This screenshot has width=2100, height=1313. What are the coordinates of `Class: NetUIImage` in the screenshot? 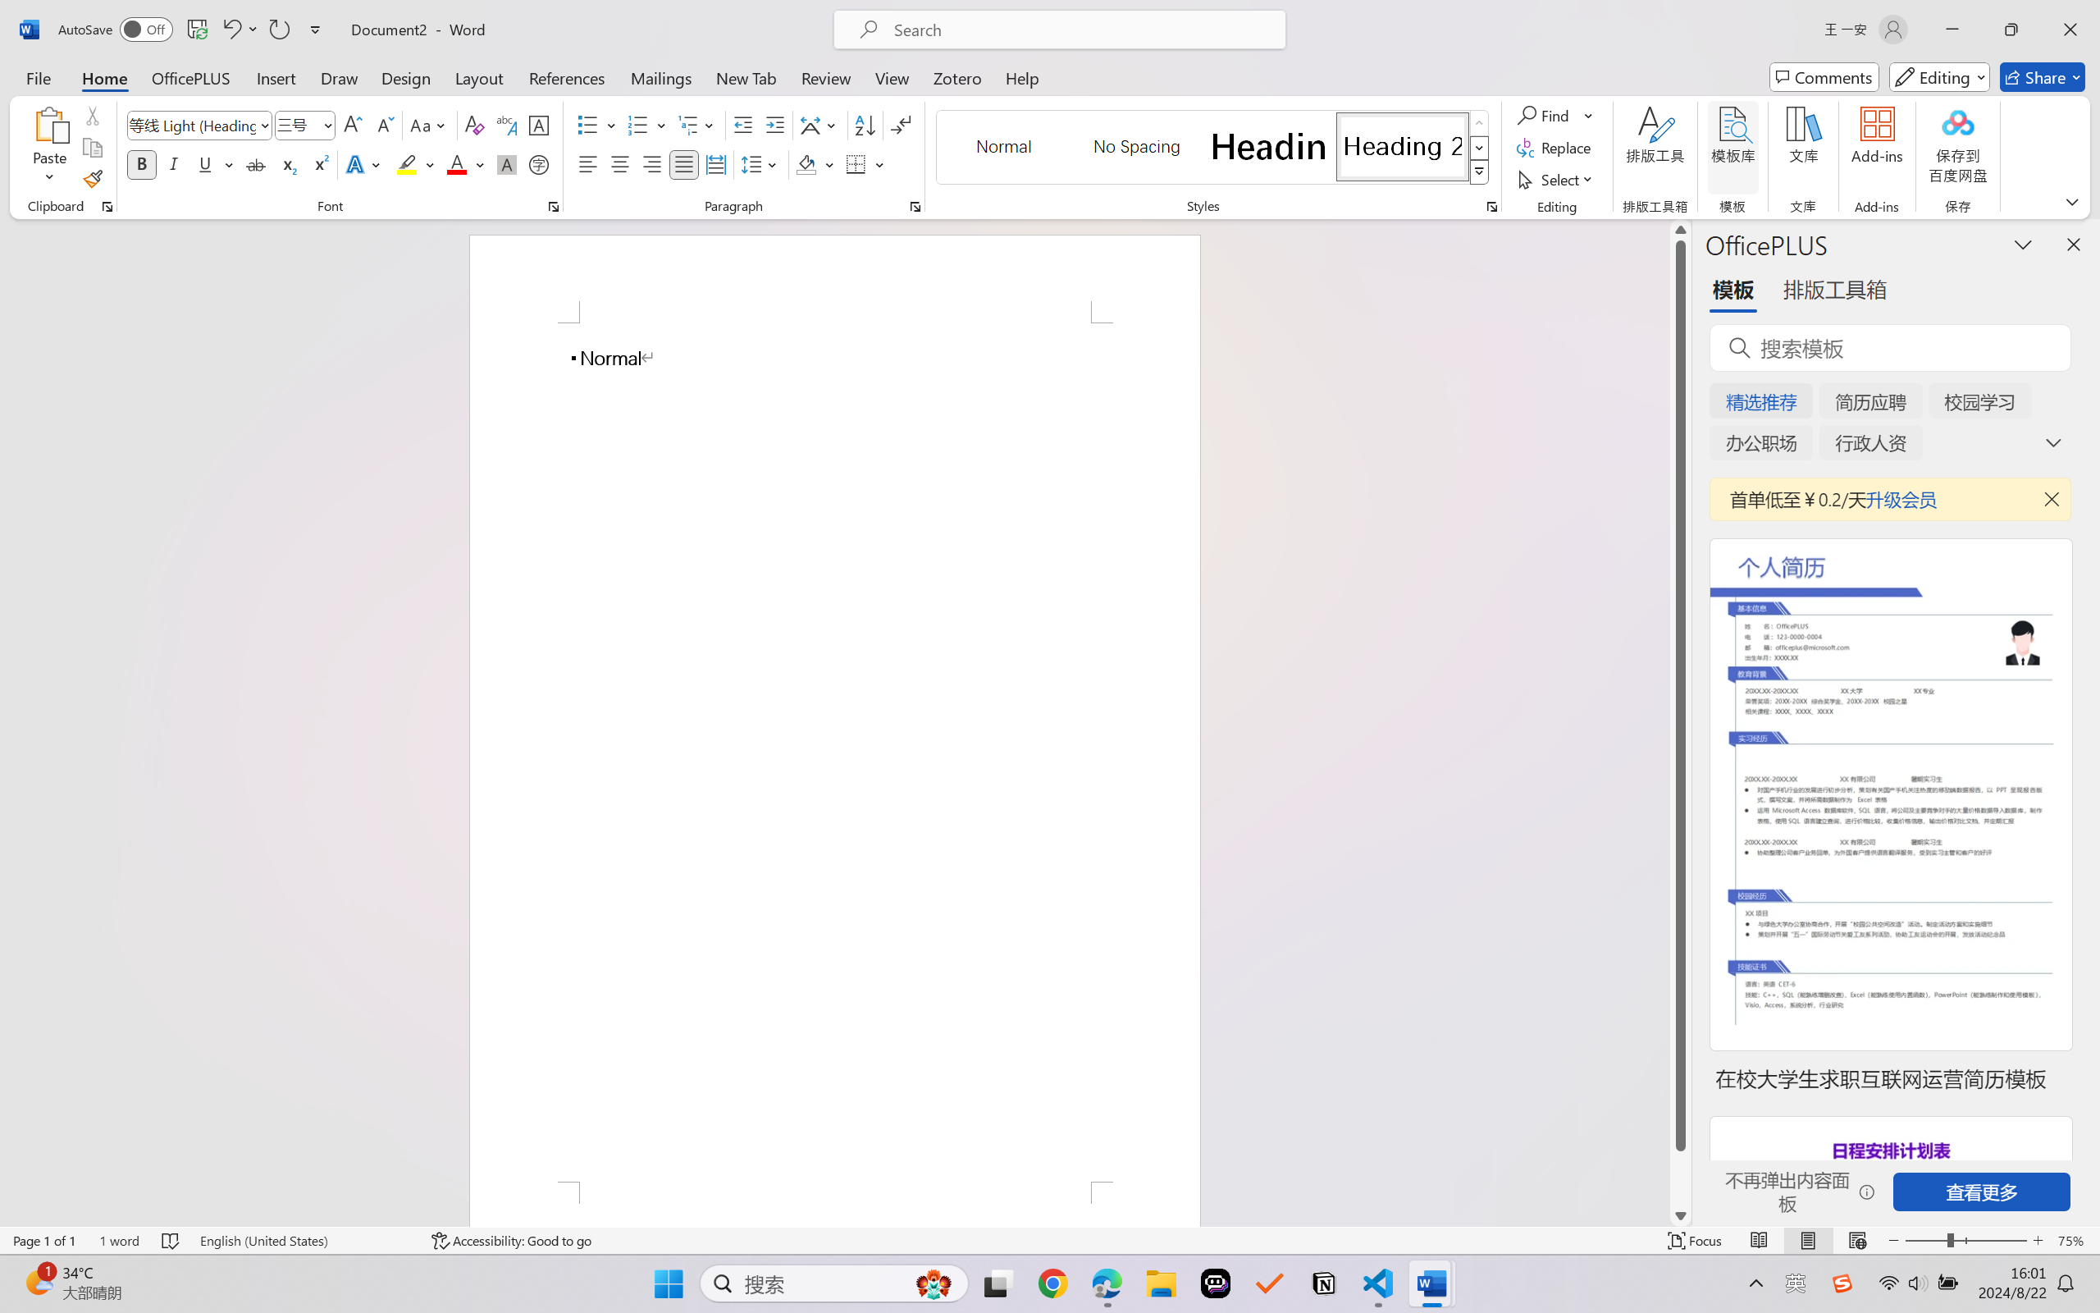 It's located at (1479, 172).